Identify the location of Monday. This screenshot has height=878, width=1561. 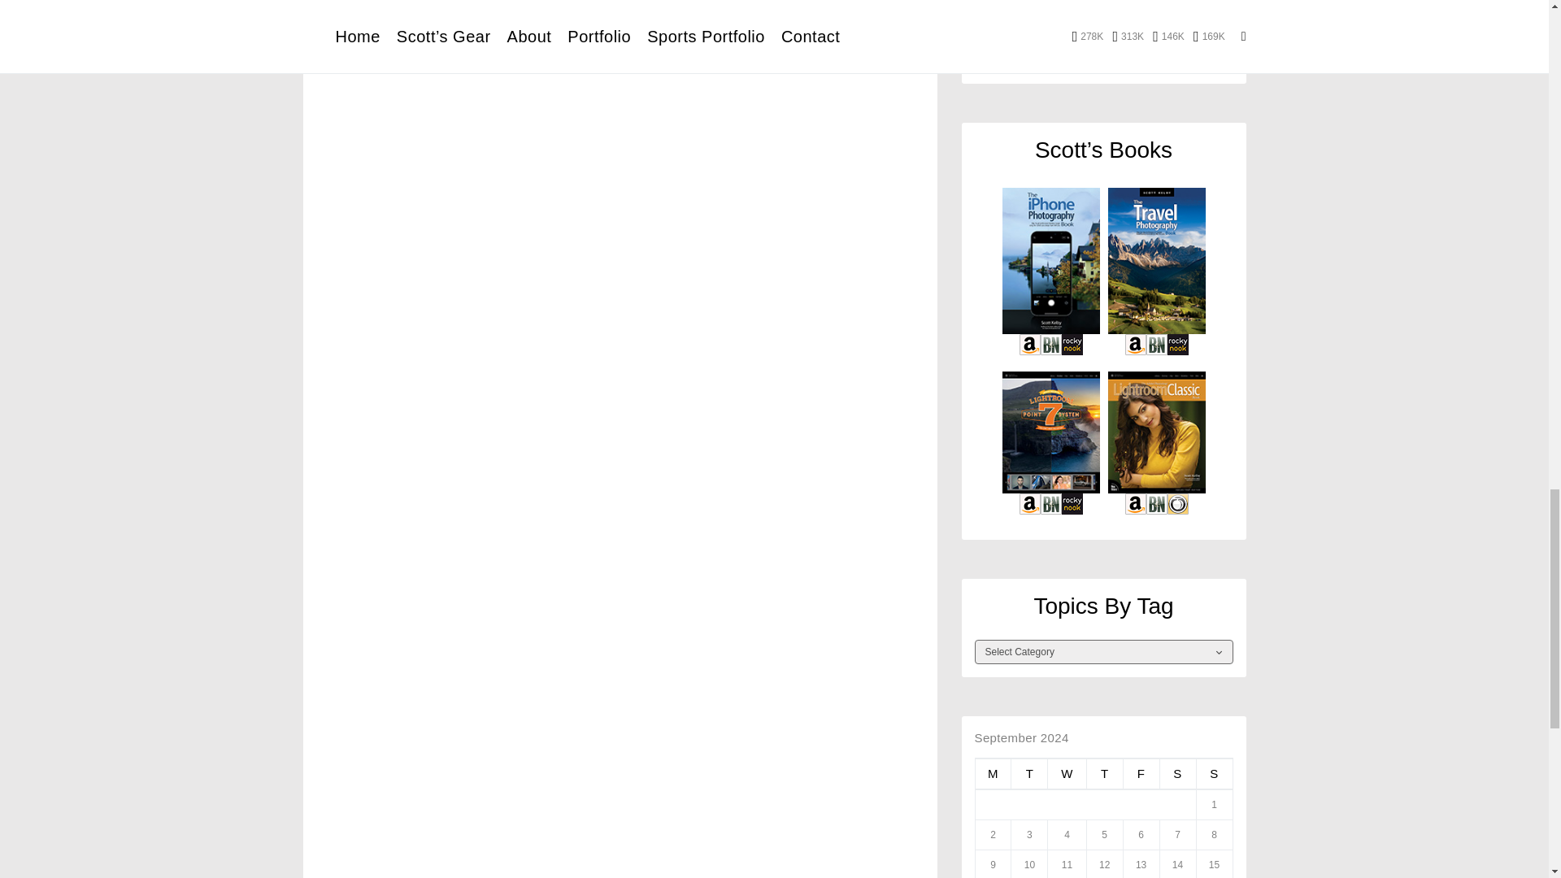
(993, 774).